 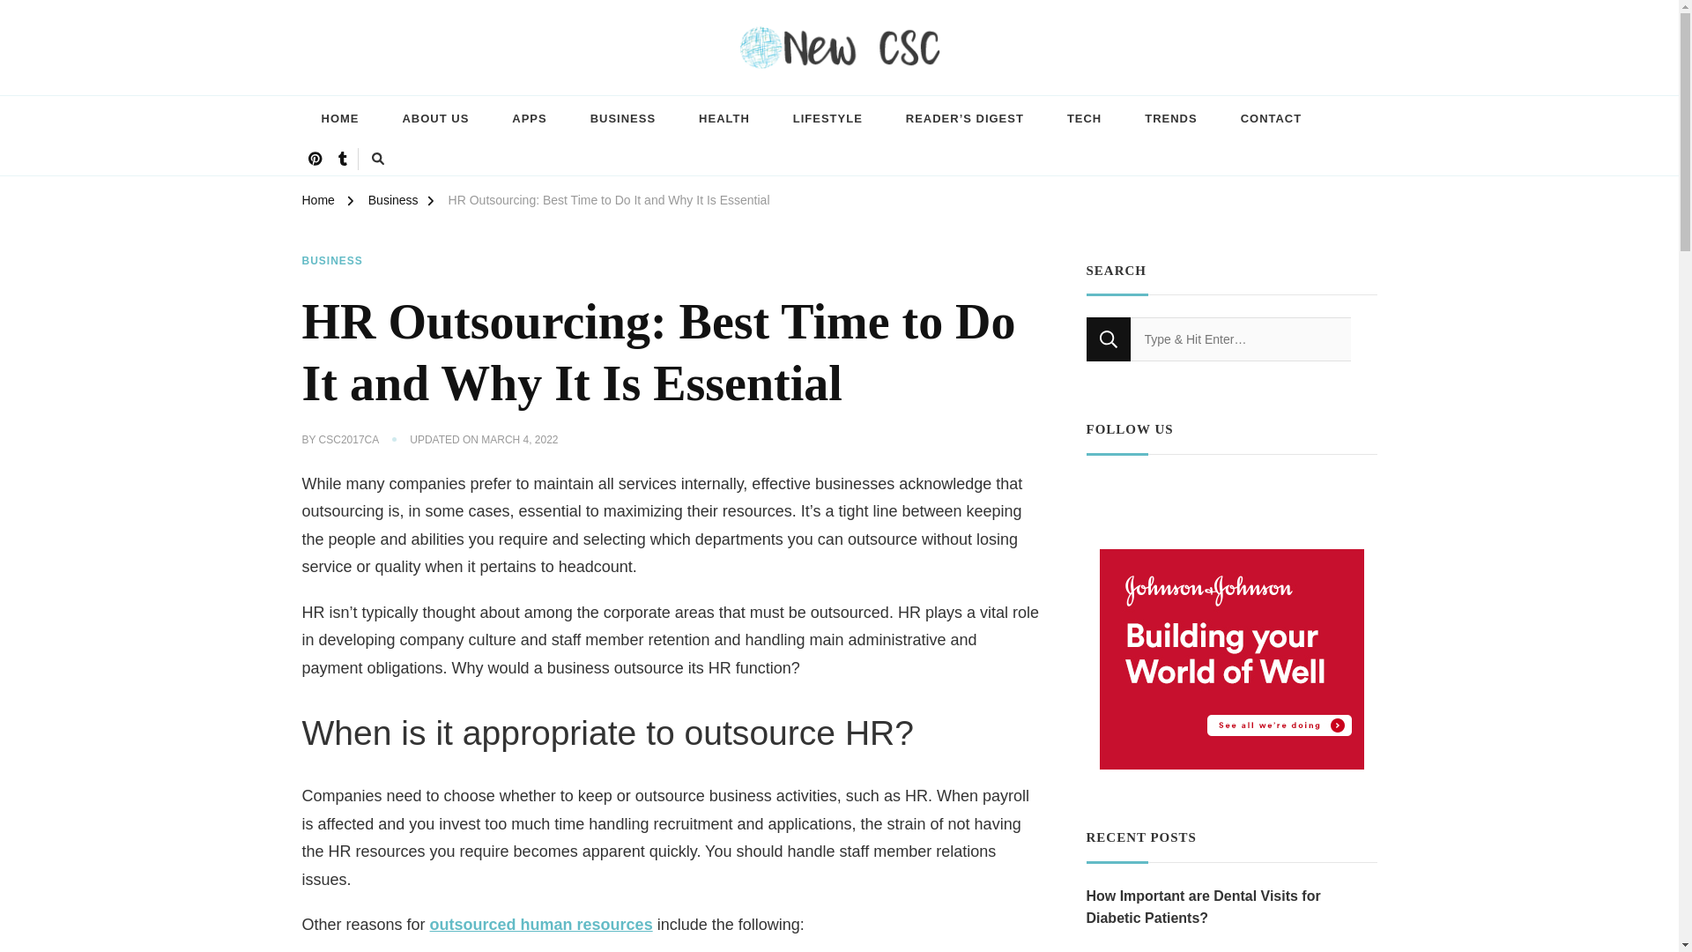 I want to click on Home, so click(x=317, y=203).